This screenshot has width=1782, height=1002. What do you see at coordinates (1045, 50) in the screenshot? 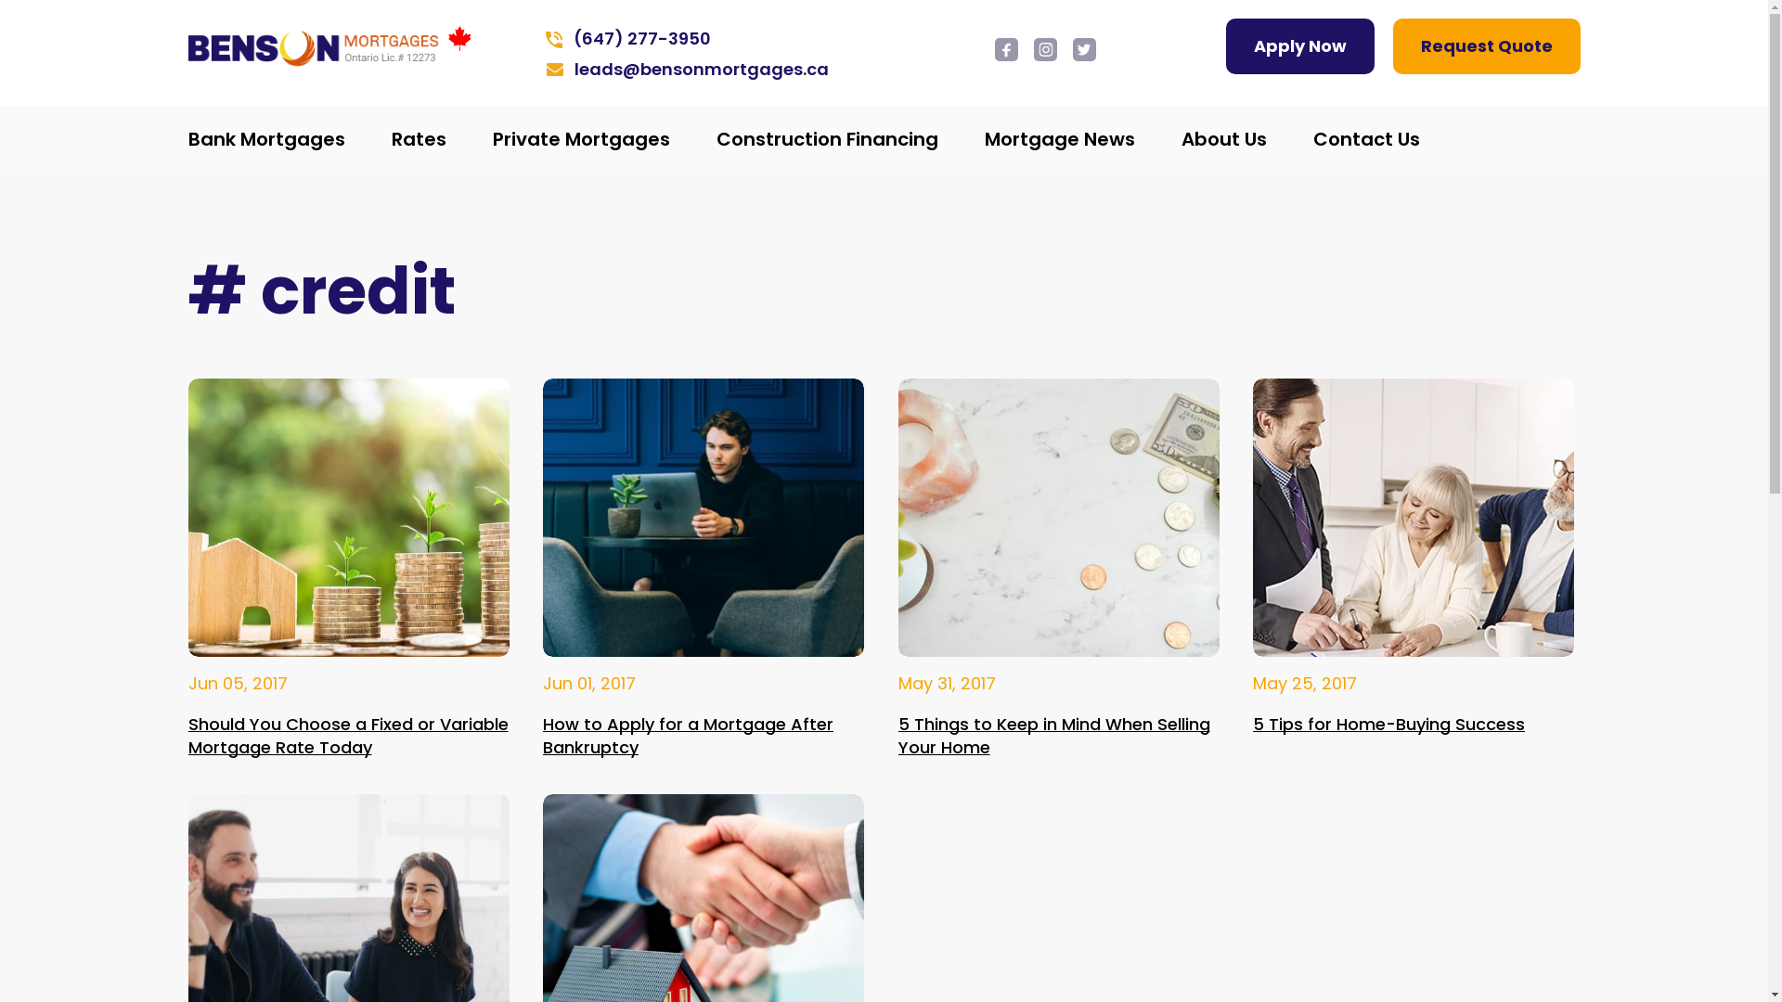
I see `Follow Us on Instagram` at bounding box center [1045, 50].